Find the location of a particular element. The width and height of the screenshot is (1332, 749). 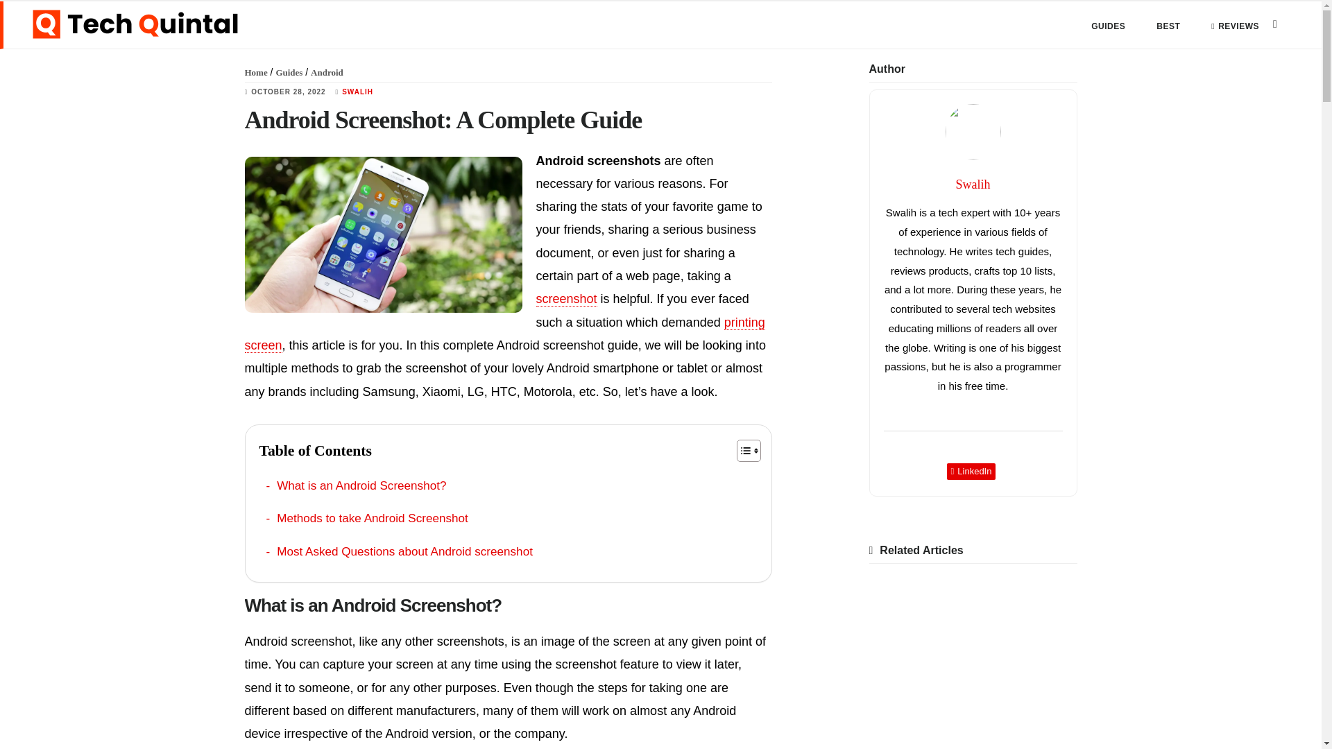

printing screen is located at coordinates (504, 334).